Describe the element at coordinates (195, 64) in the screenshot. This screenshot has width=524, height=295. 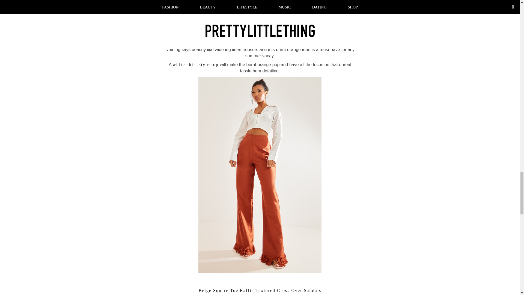
I see `white shirt style top` at that location.